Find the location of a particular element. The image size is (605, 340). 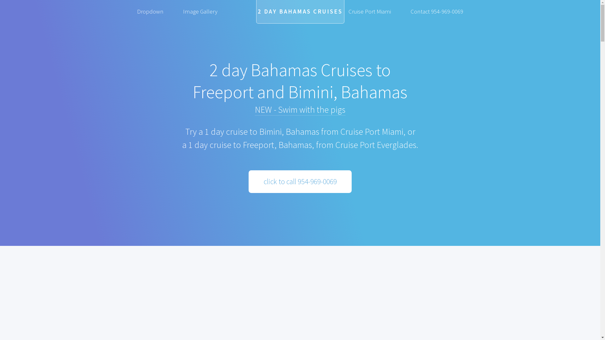

Cruise Port Miami is located at coordinates (370, 11).